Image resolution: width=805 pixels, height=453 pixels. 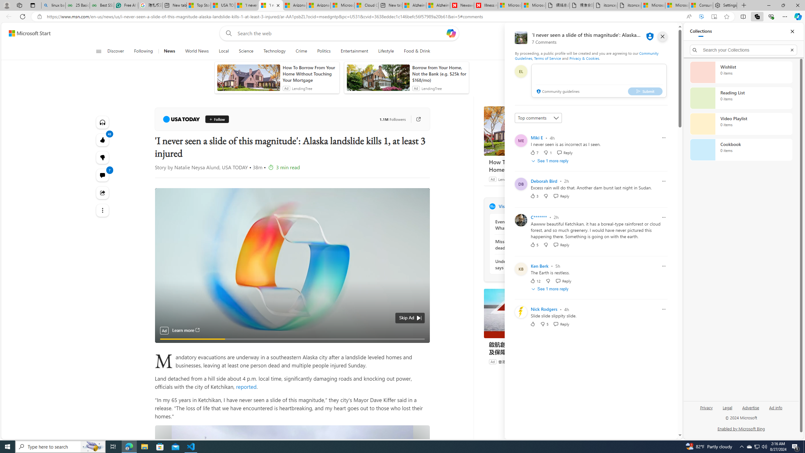 What do you see at coordinates (181, 119) in the screenshot?
I see `USA TODAY` at bounding box center [181, 119].